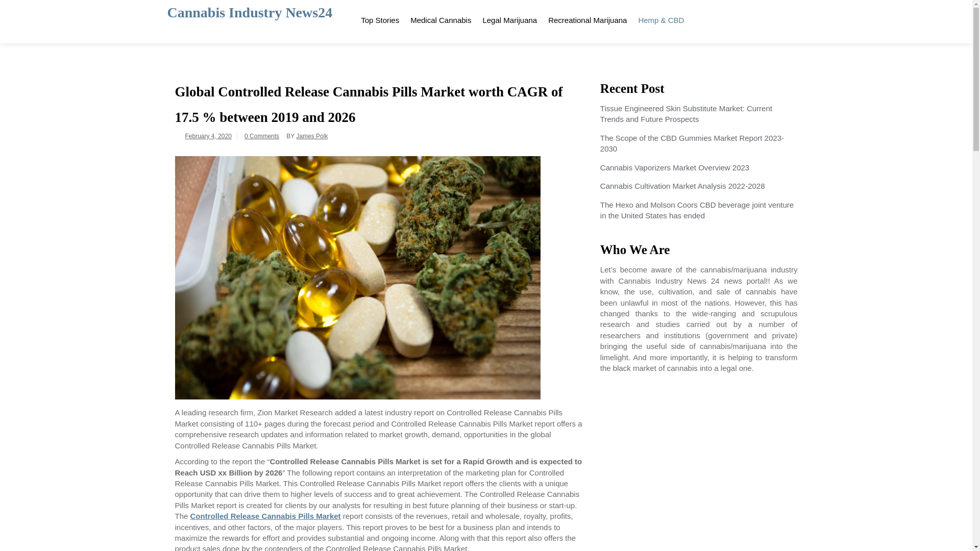 Image resolution: width=980 pixels, height=551 pixels. I want to click on Legal Marijuana, so click(509, 18).